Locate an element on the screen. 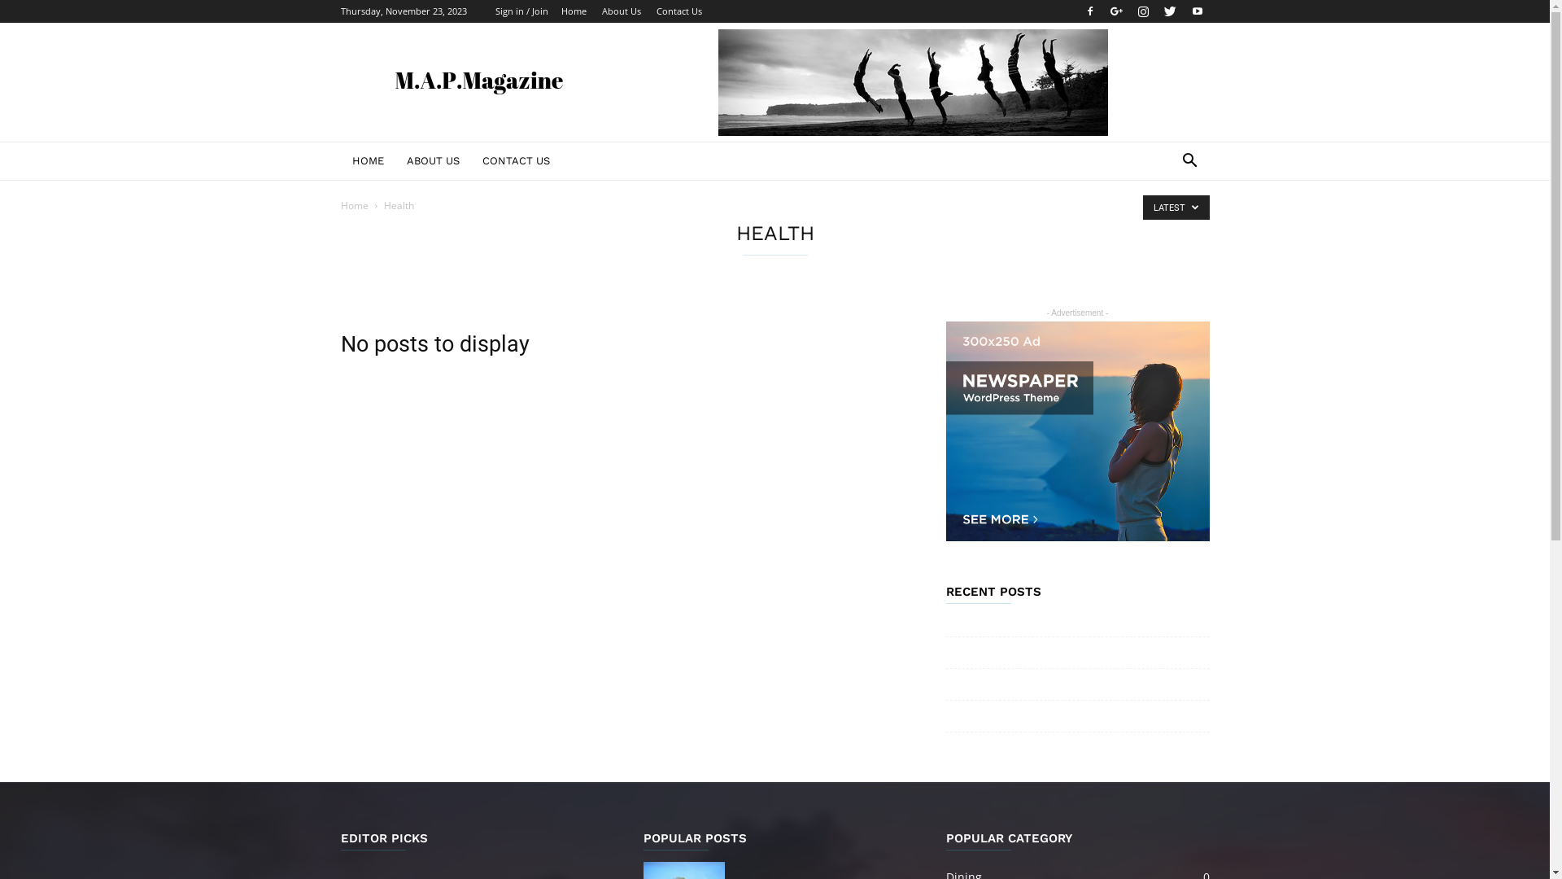  Youtube is located at coordinates (1197, 11).